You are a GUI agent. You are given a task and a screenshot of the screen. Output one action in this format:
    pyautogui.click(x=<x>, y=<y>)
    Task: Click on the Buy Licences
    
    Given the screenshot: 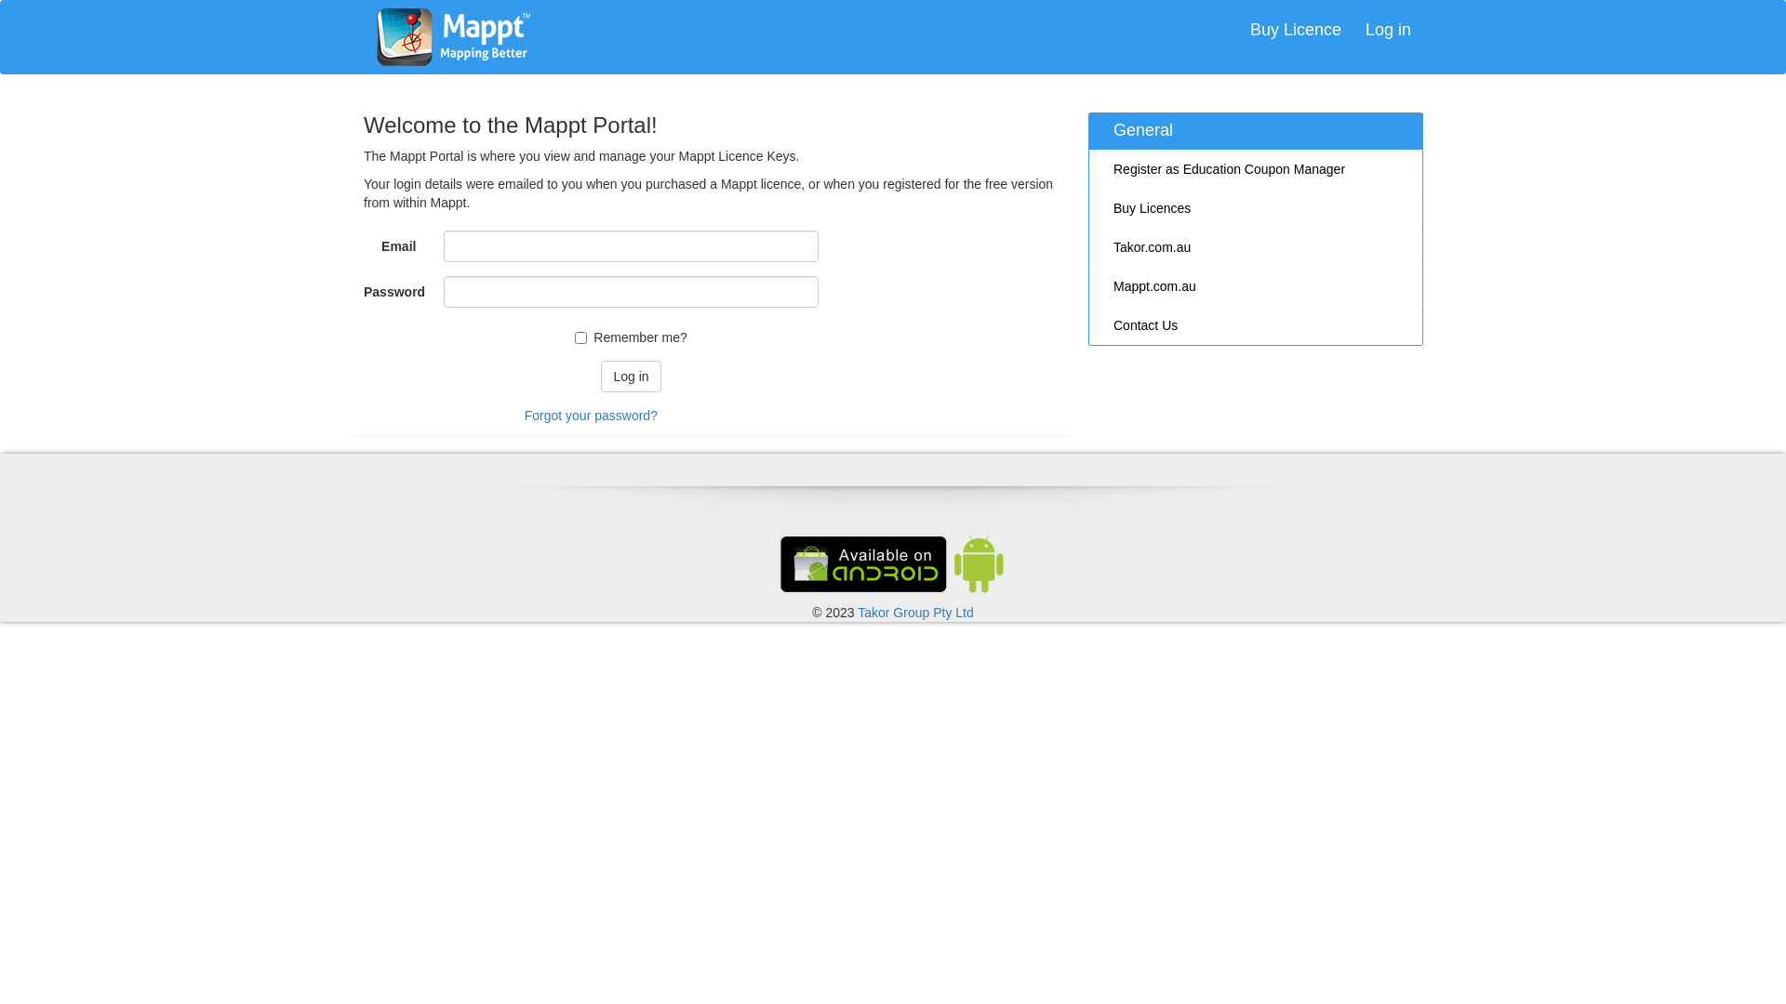 What is the action you would take?
    pyautogui.click(x=1256, y=208)
    